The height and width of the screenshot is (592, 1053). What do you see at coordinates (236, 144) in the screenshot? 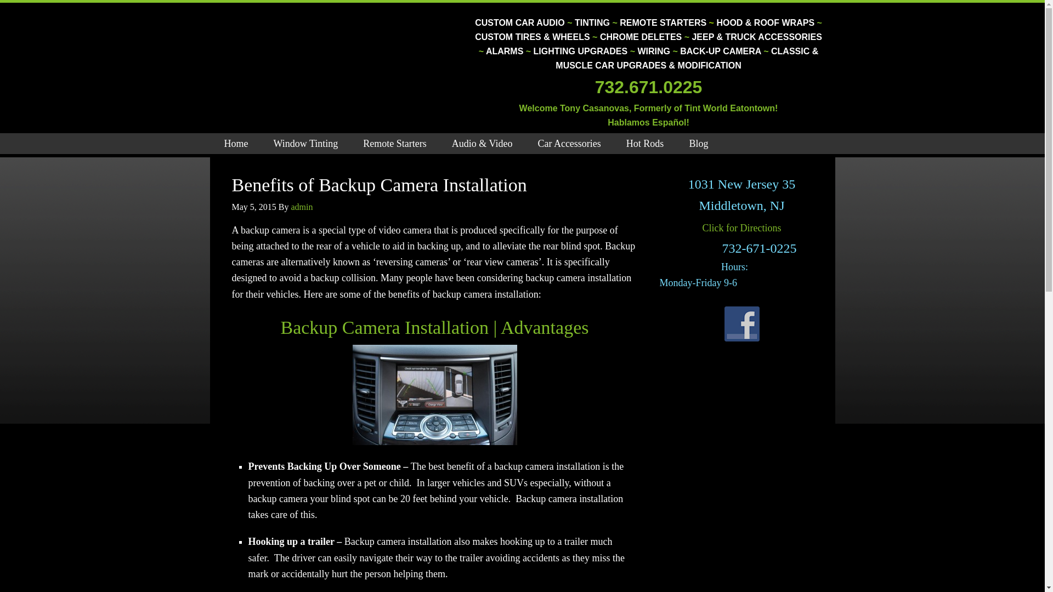
I see `Home` at bounding box center [236, 144].